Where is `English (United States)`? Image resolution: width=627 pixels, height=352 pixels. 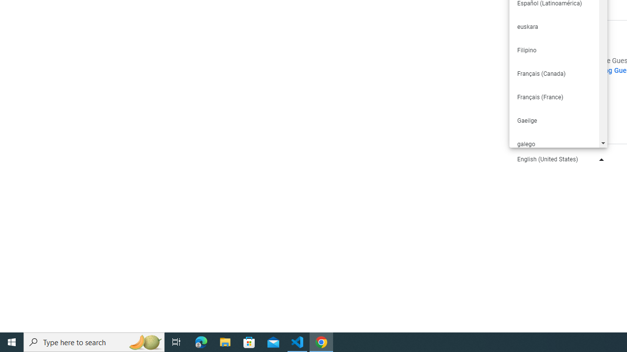
English (United States) is located at coordinates (558, 158).